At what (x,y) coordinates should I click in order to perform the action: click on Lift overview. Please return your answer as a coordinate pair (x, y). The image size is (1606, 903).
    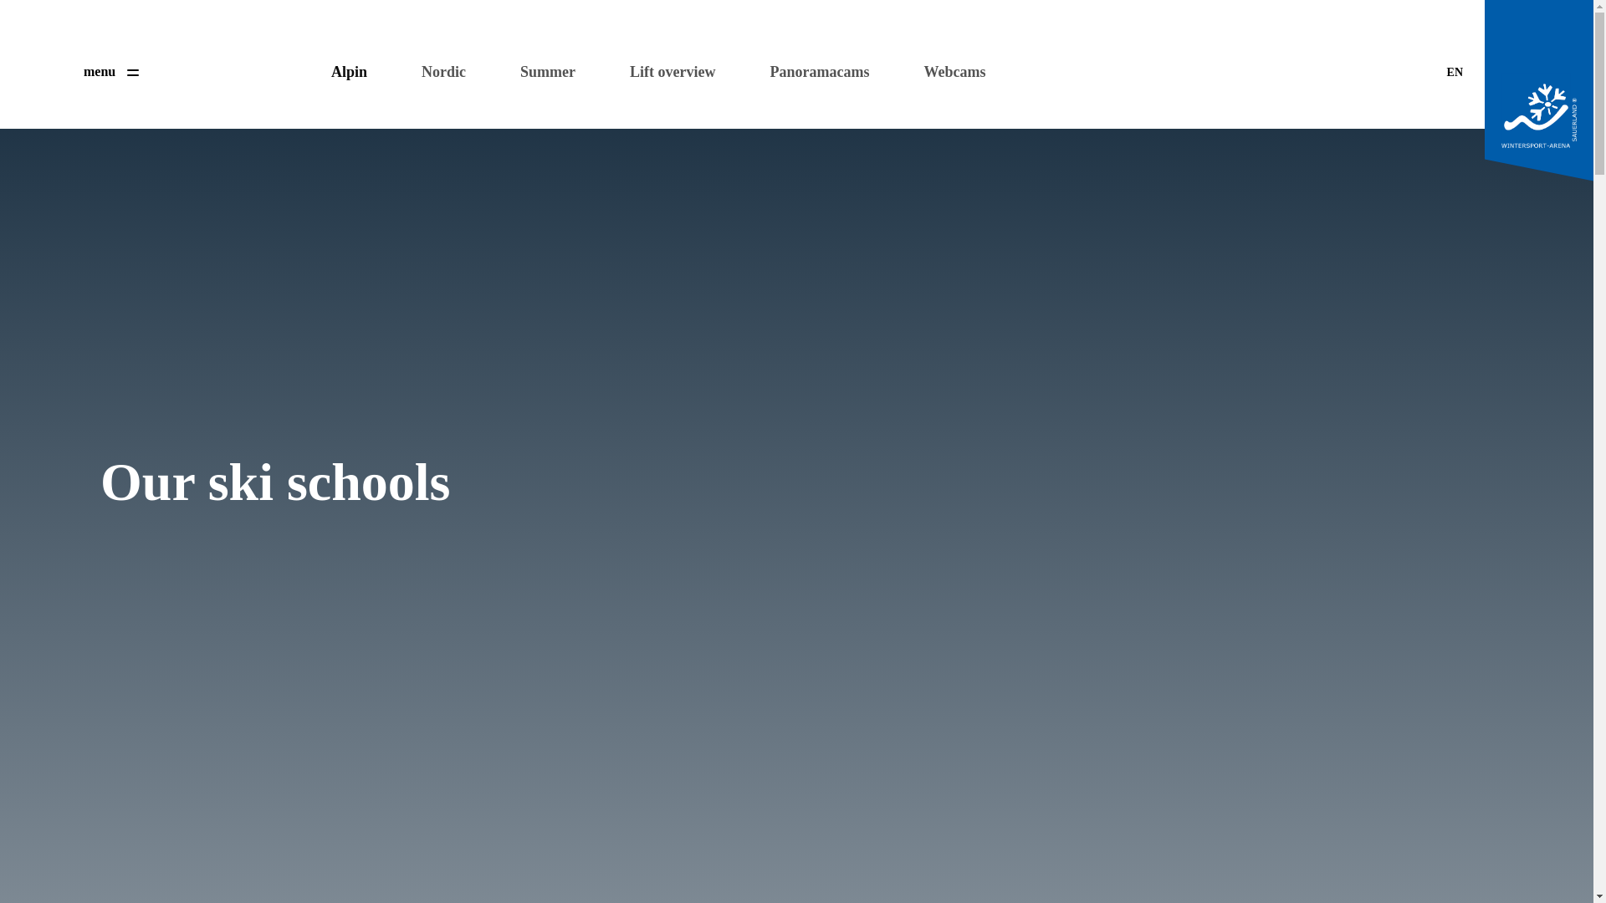
    Looking at the image, I should click on (661, 72).